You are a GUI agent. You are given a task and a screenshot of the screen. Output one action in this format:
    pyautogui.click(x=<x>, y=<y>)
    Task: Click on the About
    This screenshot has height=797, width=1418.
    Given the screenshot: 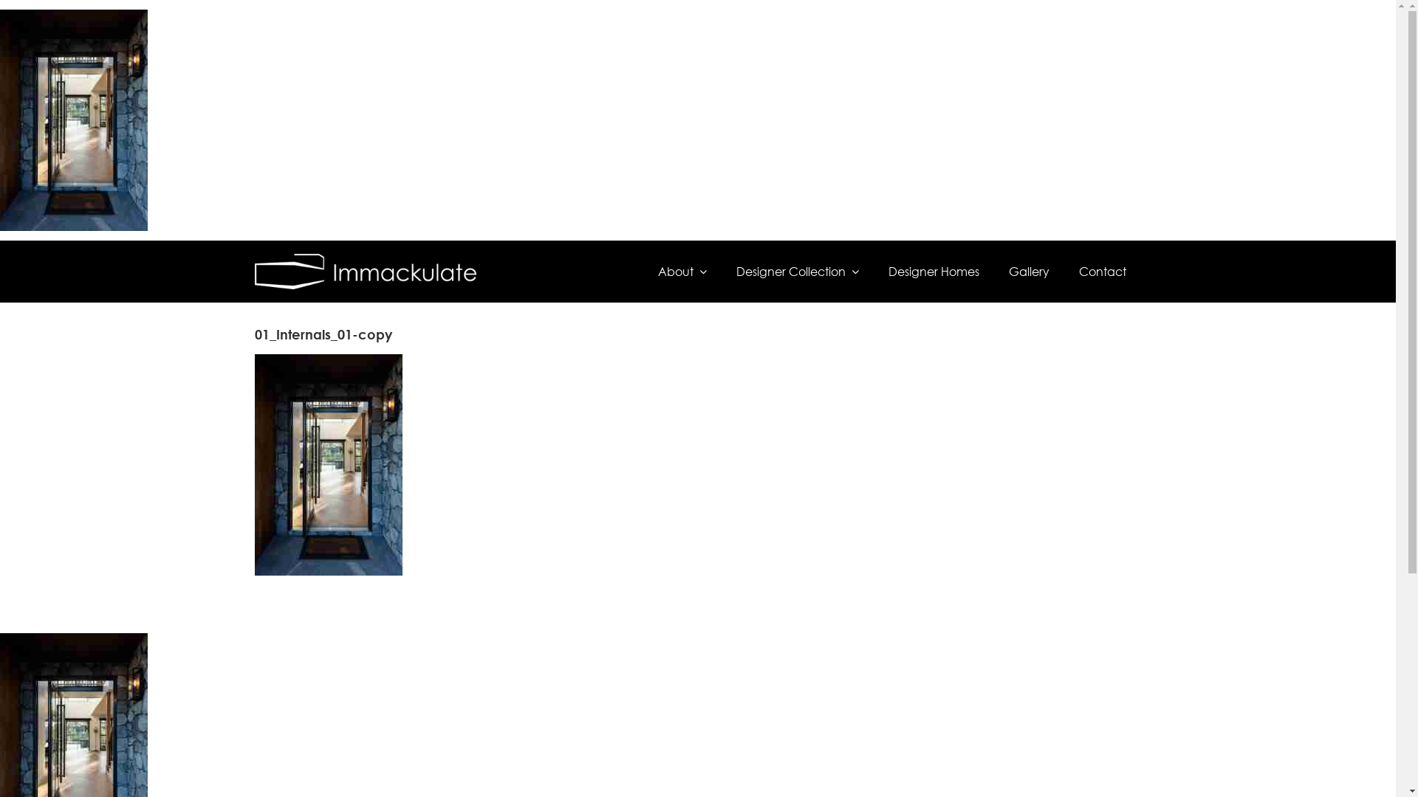 What is the action you would take?
    pyautogui.click(x=682, y=272)
    